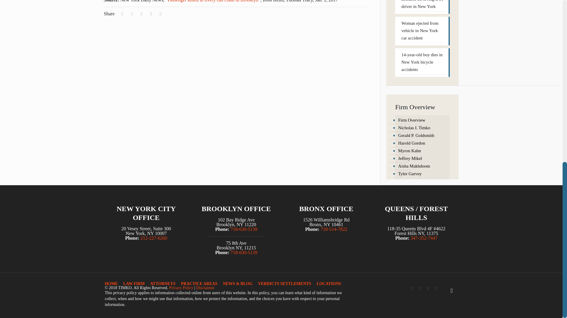  I want to click on Facebook, so click(412, 289).